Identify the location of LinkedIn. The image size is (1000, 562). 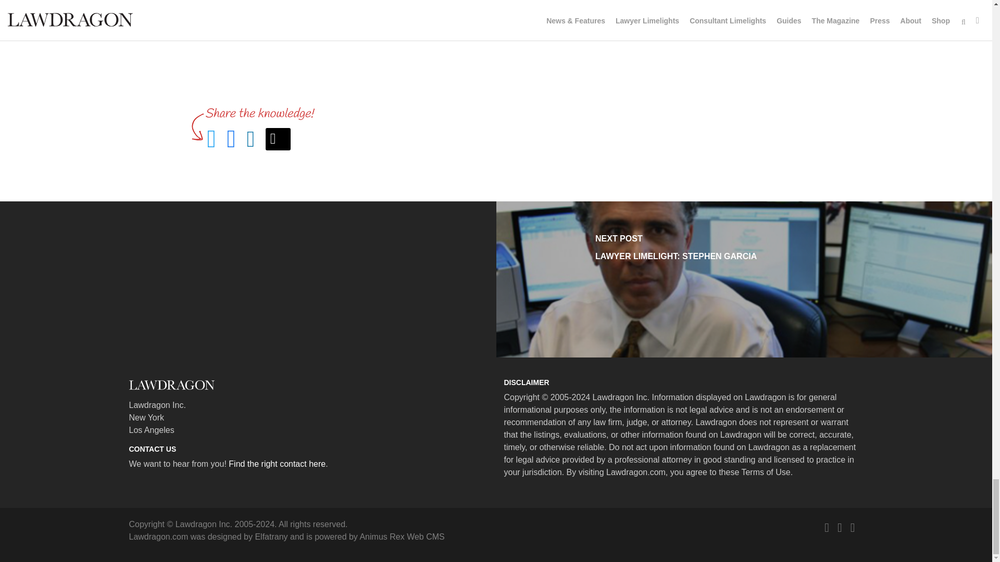
(853, 528).